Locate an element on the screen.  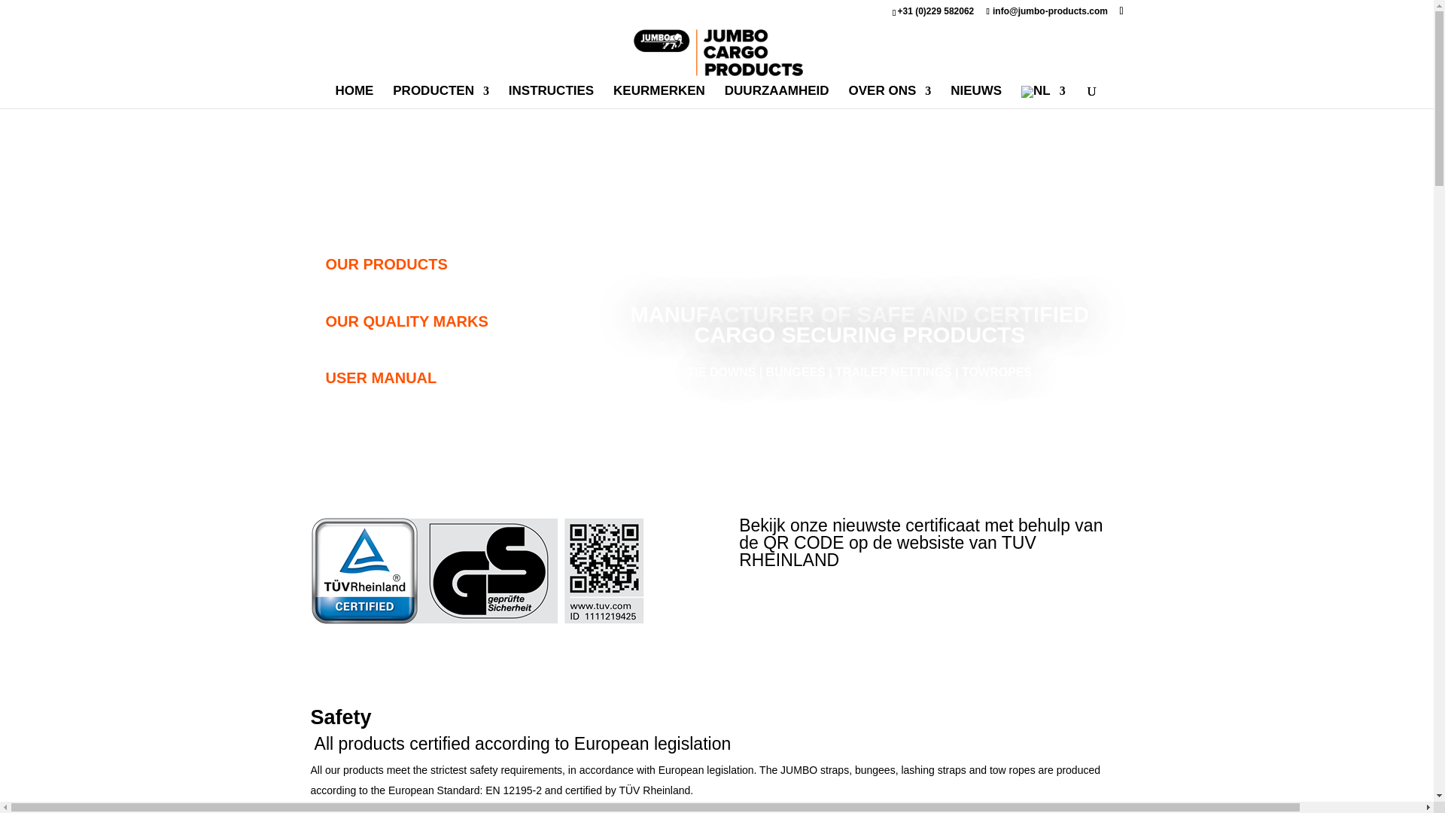
DUURZAAMHEID is located at coordinates (777, 96).